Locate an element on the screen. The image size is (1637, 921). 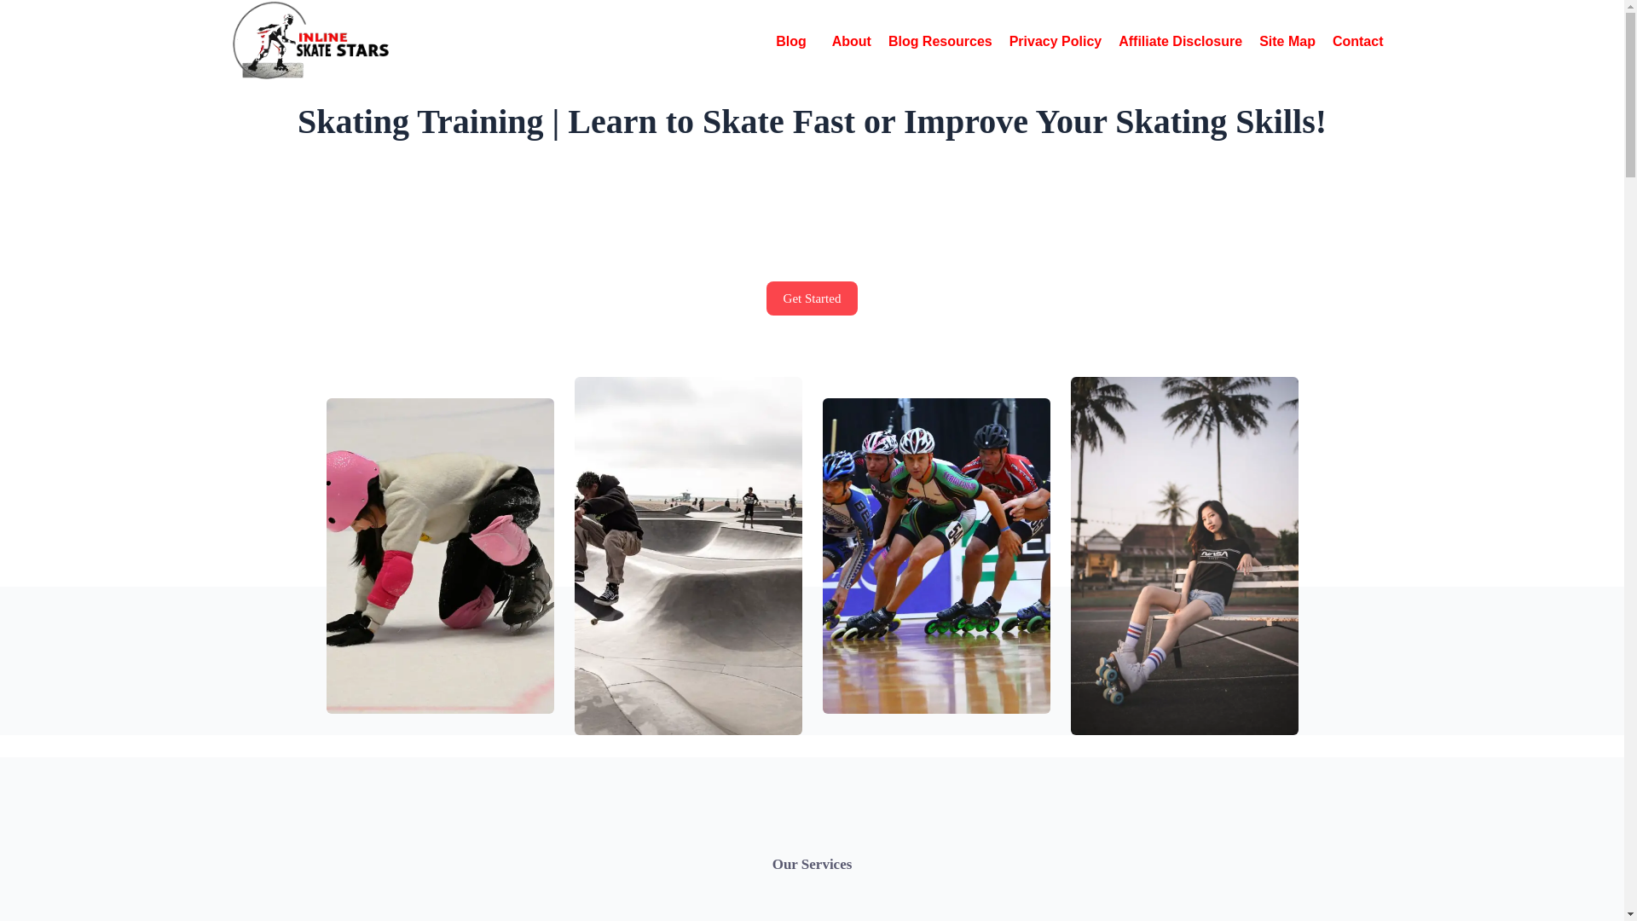
About is located at coordinates (851, 41).